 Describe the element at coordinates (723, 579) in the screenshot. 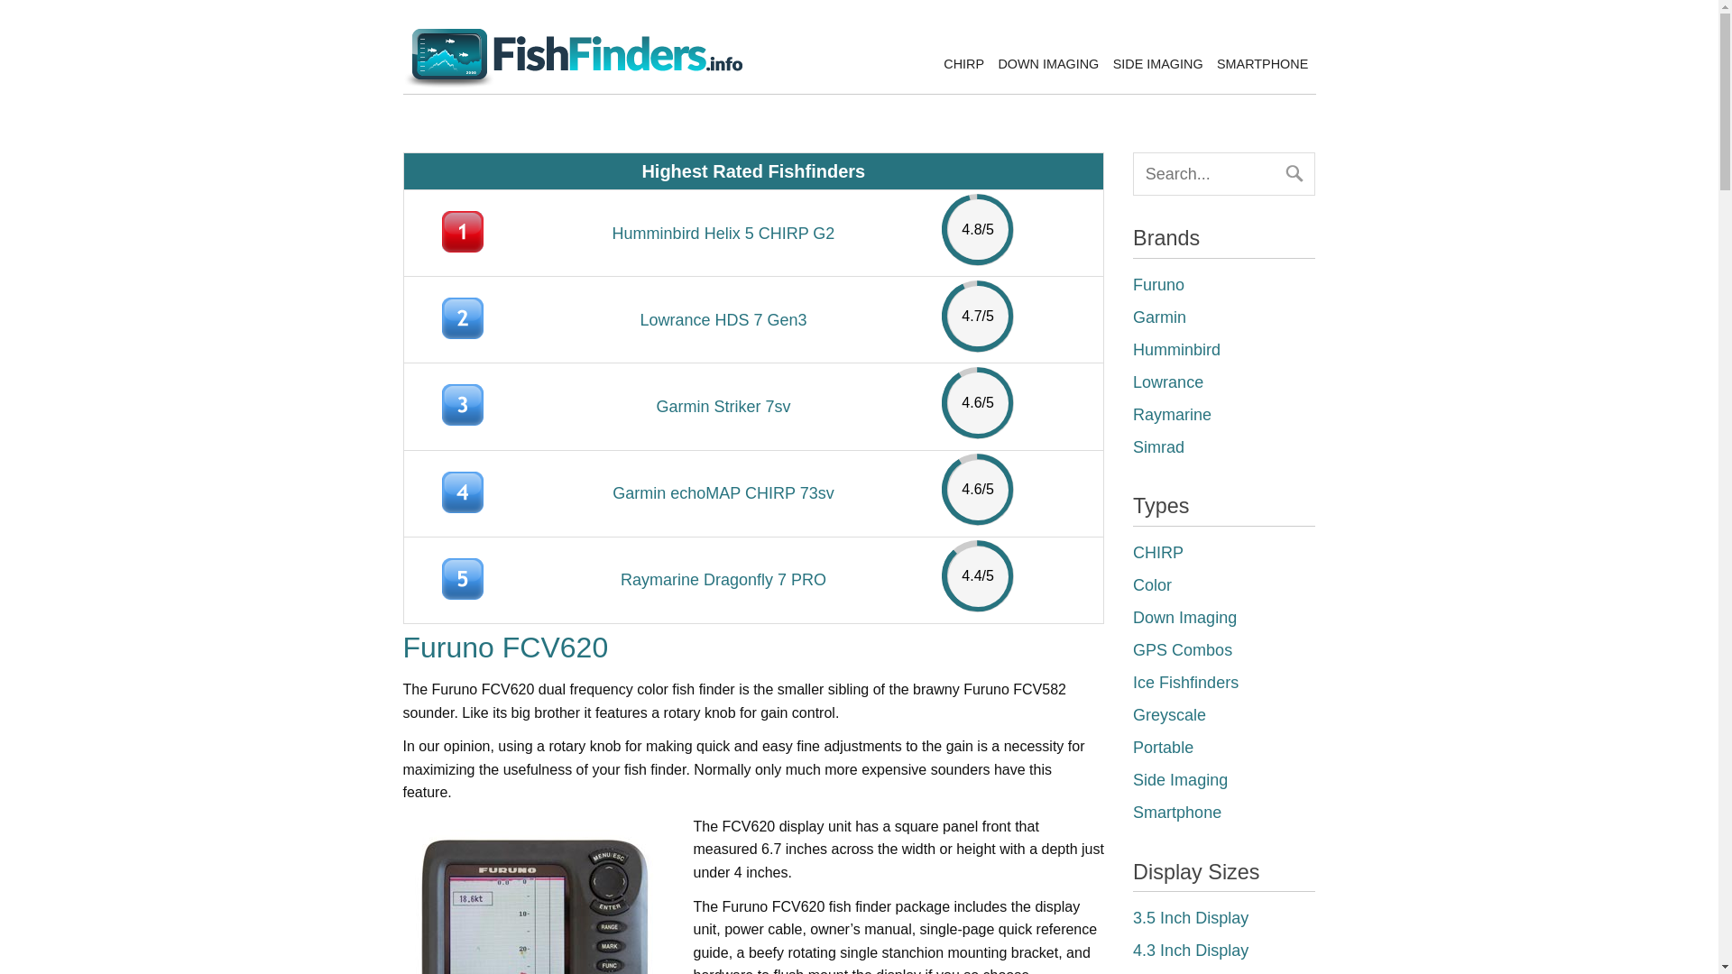

I see `Raymarine Dragonfly 7 PRO` at that location.